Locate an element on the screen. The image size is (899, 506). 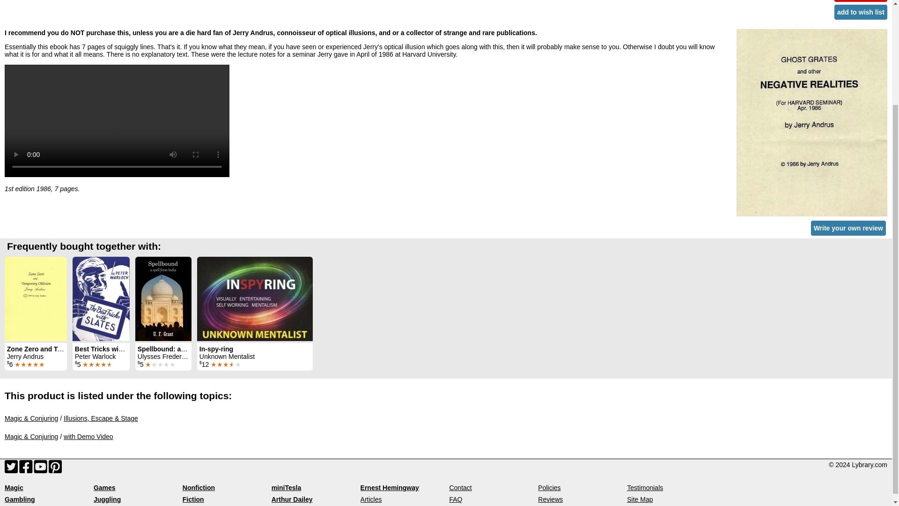
miniTesla is located at coordinates (286, 487).